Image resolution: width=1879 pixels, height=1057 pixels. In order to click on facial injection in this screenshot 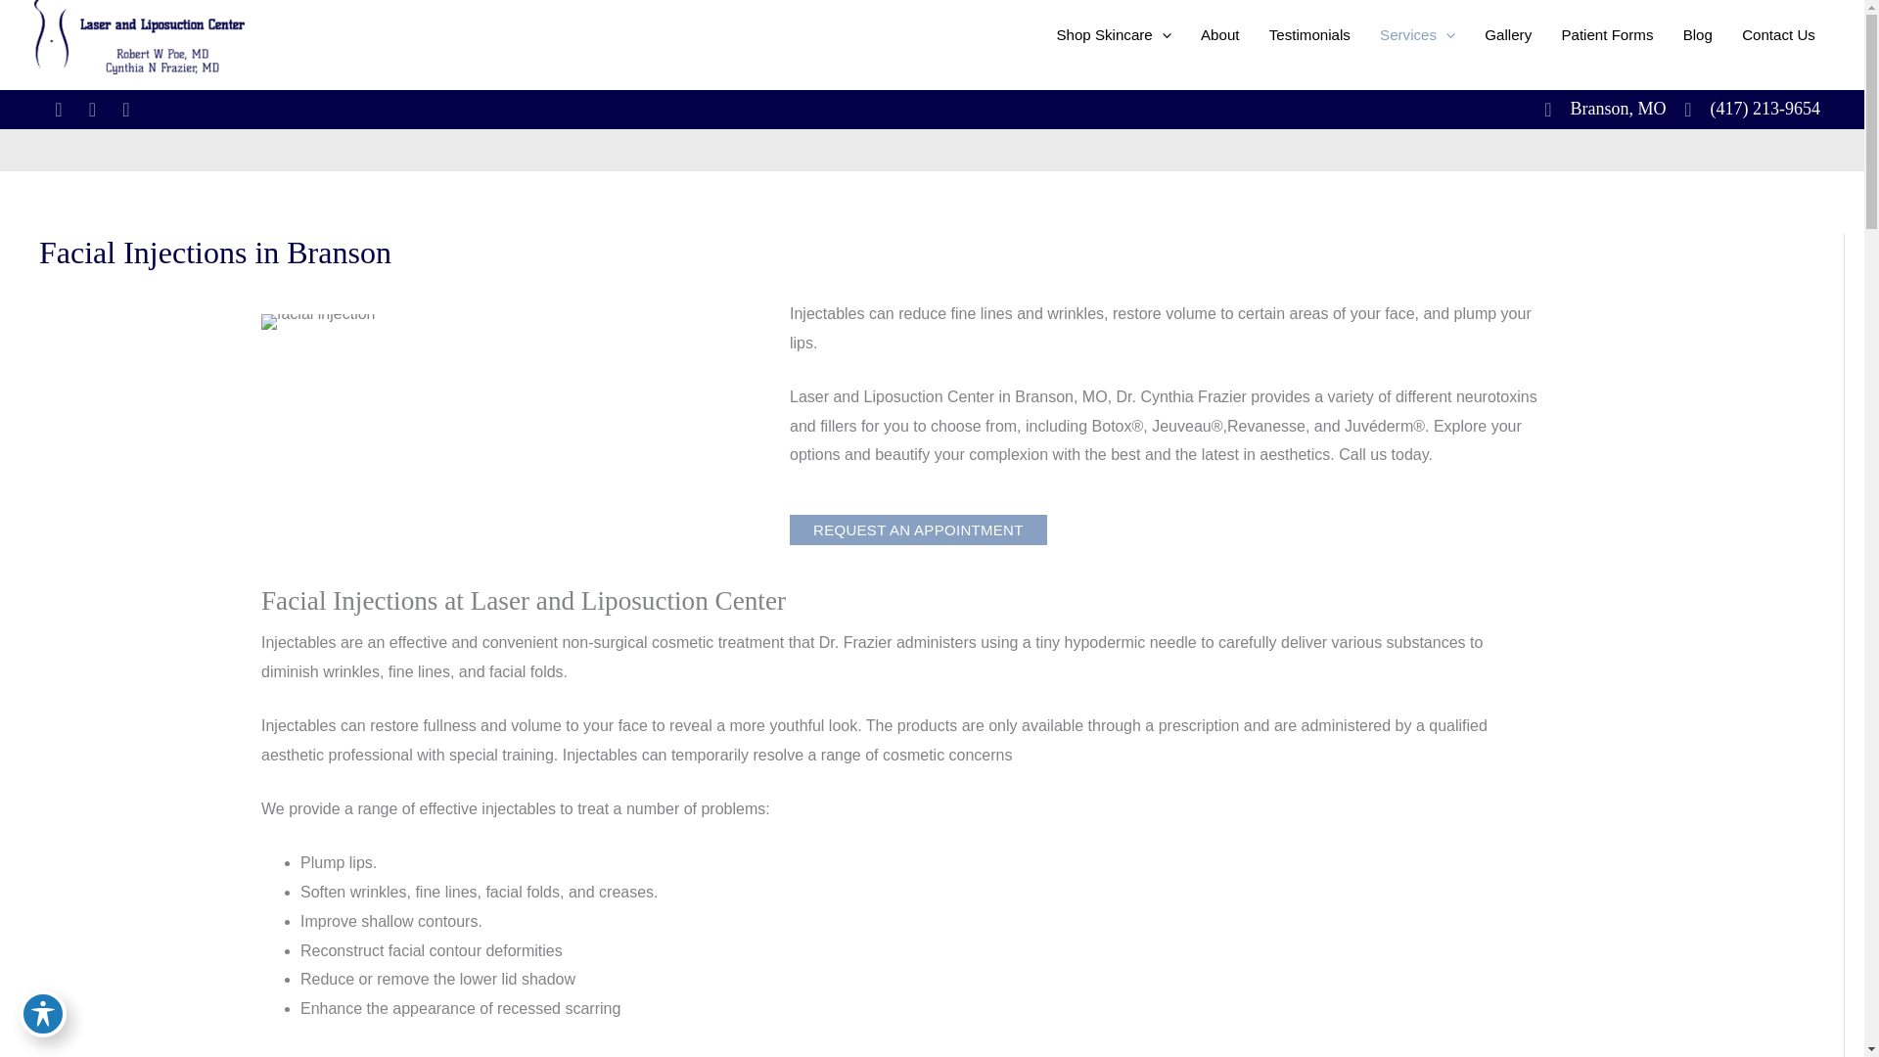, I will do `click(318, 319)`.